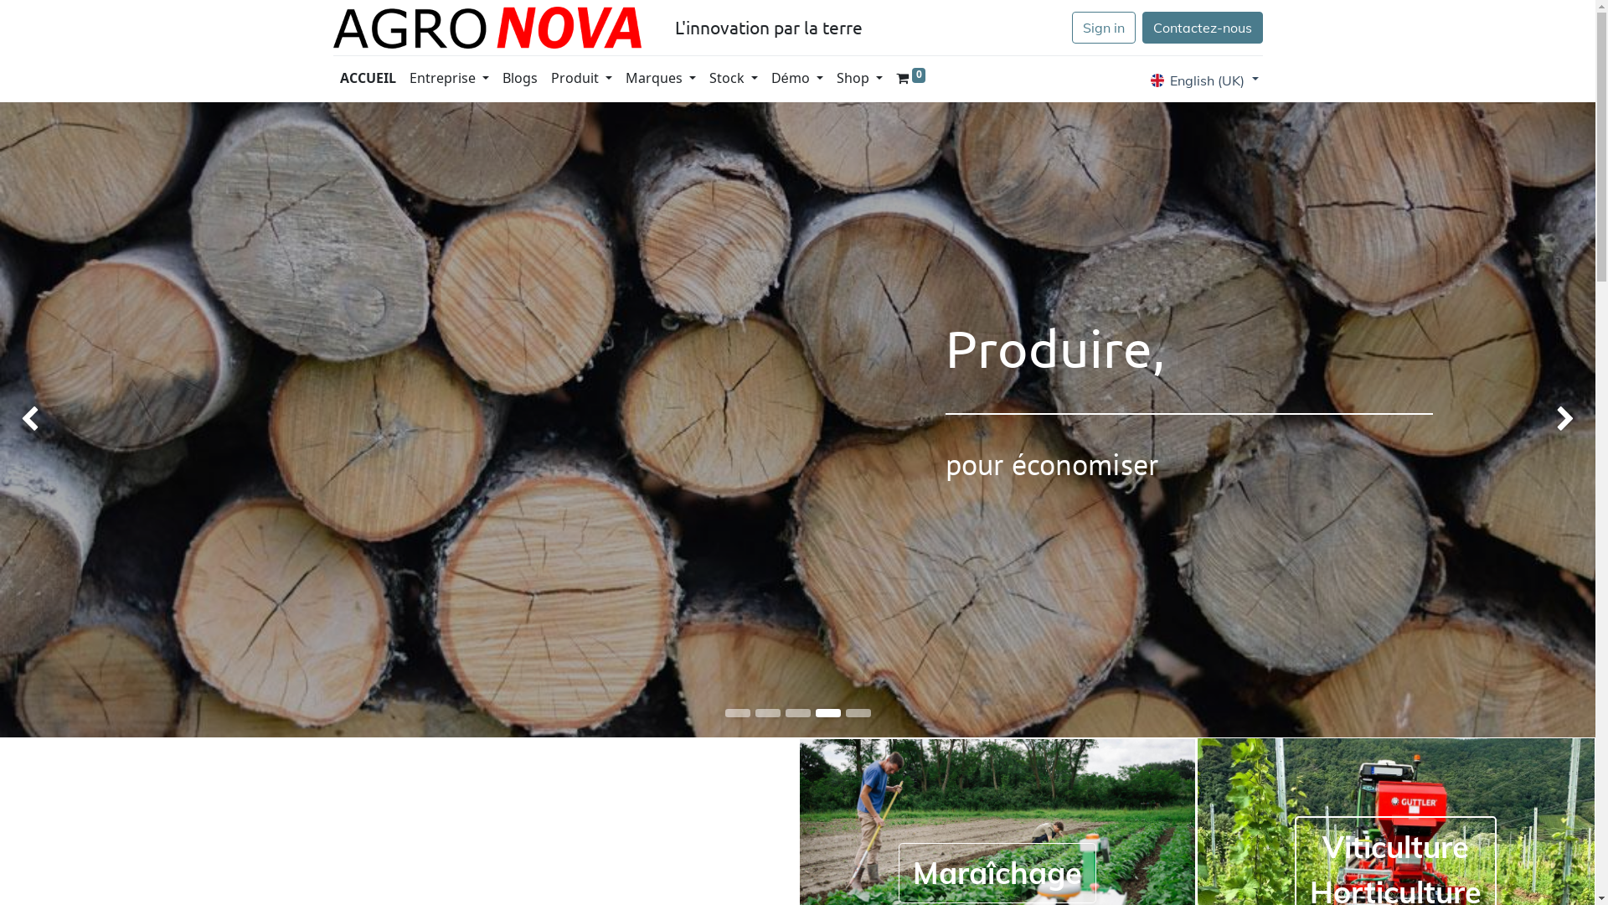 The width and height of the screenshot is (1608, 905). Describe the element at coordinates (859, 80) in the screenshot. I see `Shop` at that location.